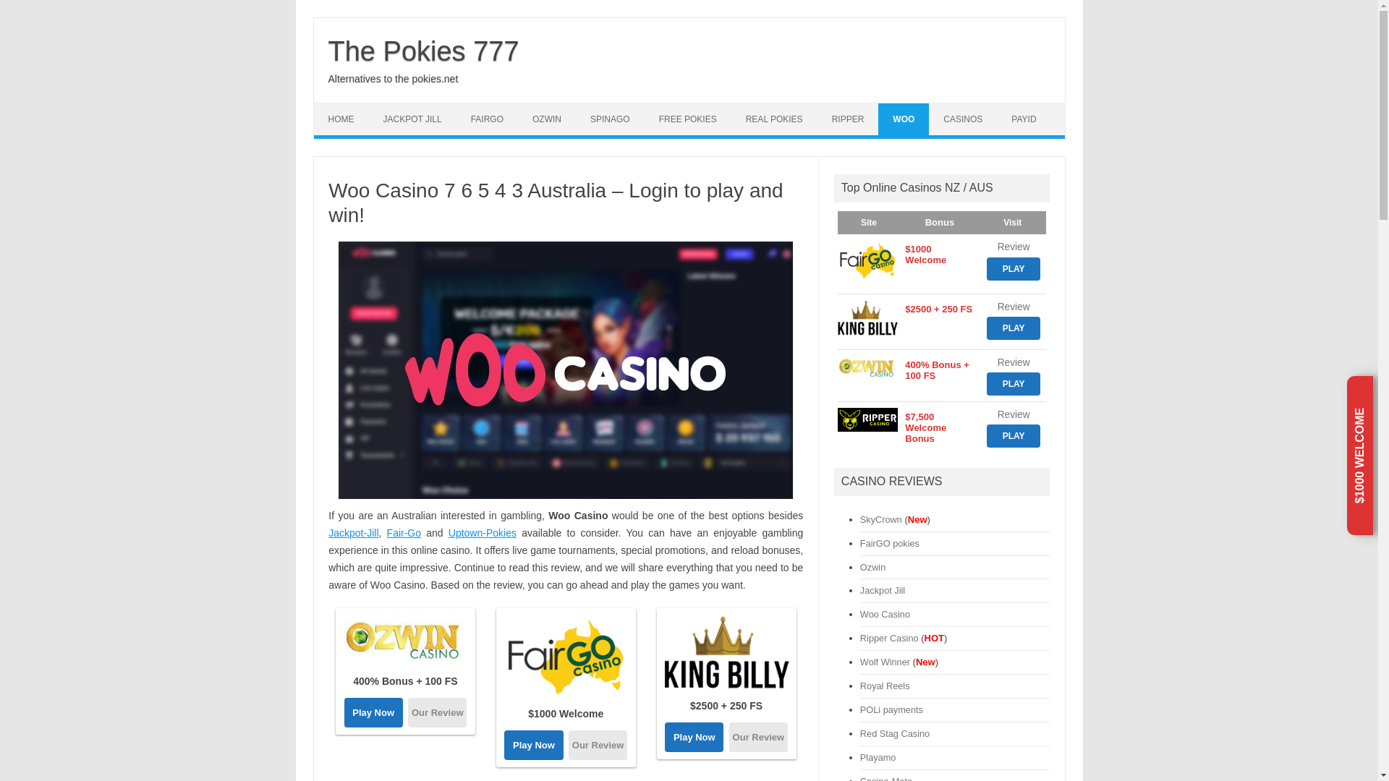 The width and height of the screenshot is (1389, 781). What do you see at coordinates (726, 652) in the screenshot?
I see `King Billy` at bounding box center [726, 652].